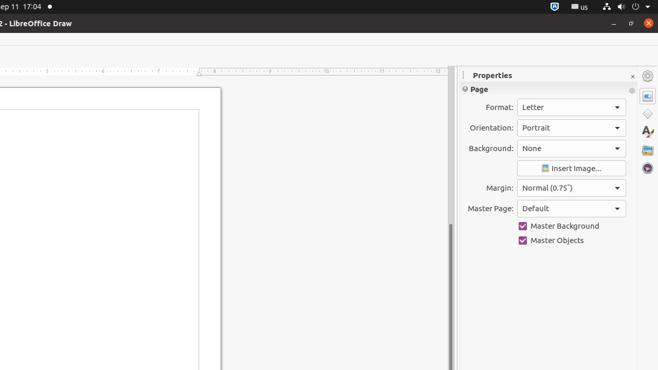 The width and height of the screenshot is (658, 370). Describe the element at coordinates (572, 240) in the screenshot. I see `Master Objects` at that location.